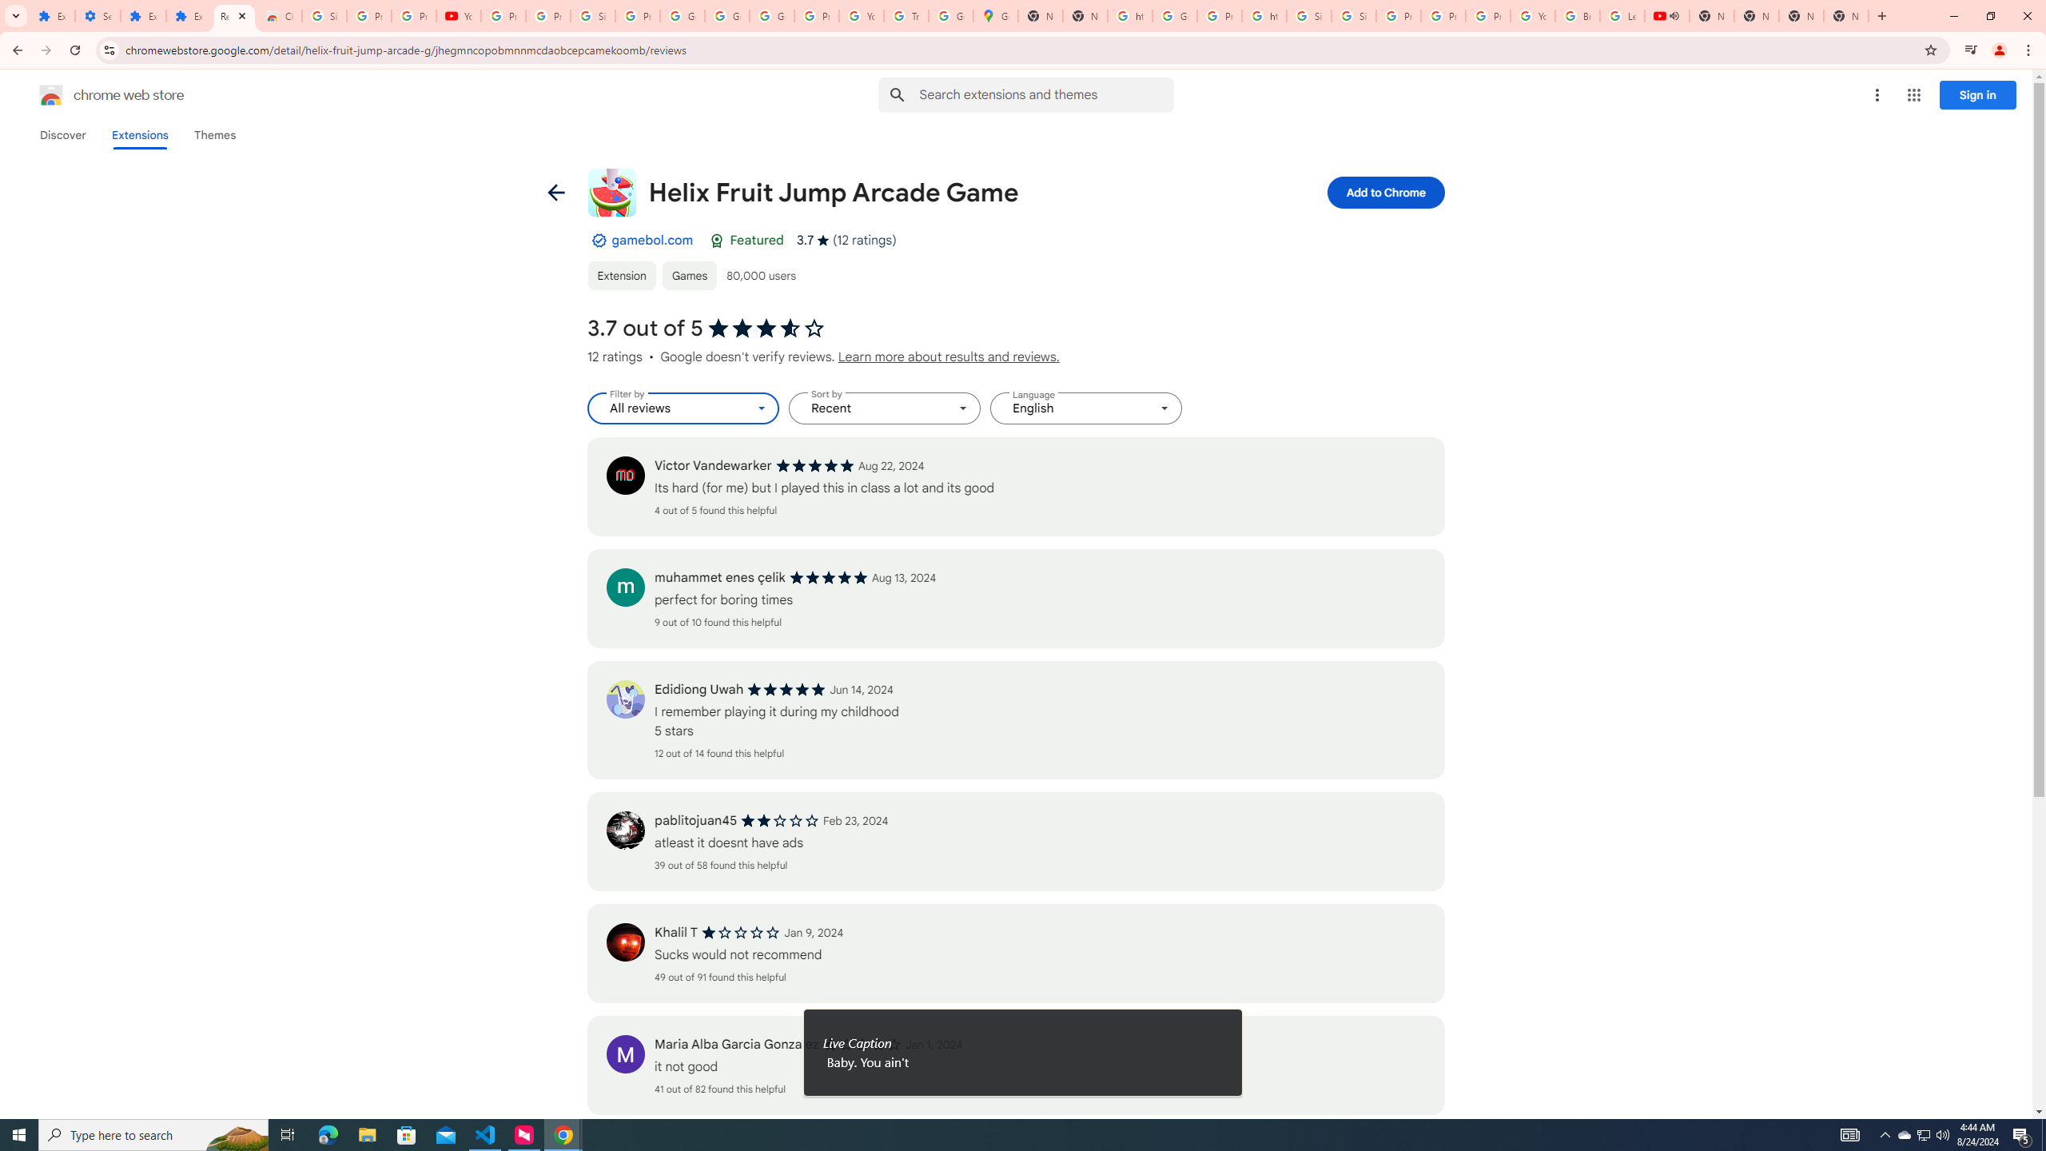 This screenshot has height=1151, width=2046. I want to click on Learn more about results and reviews., so click(948, 356).